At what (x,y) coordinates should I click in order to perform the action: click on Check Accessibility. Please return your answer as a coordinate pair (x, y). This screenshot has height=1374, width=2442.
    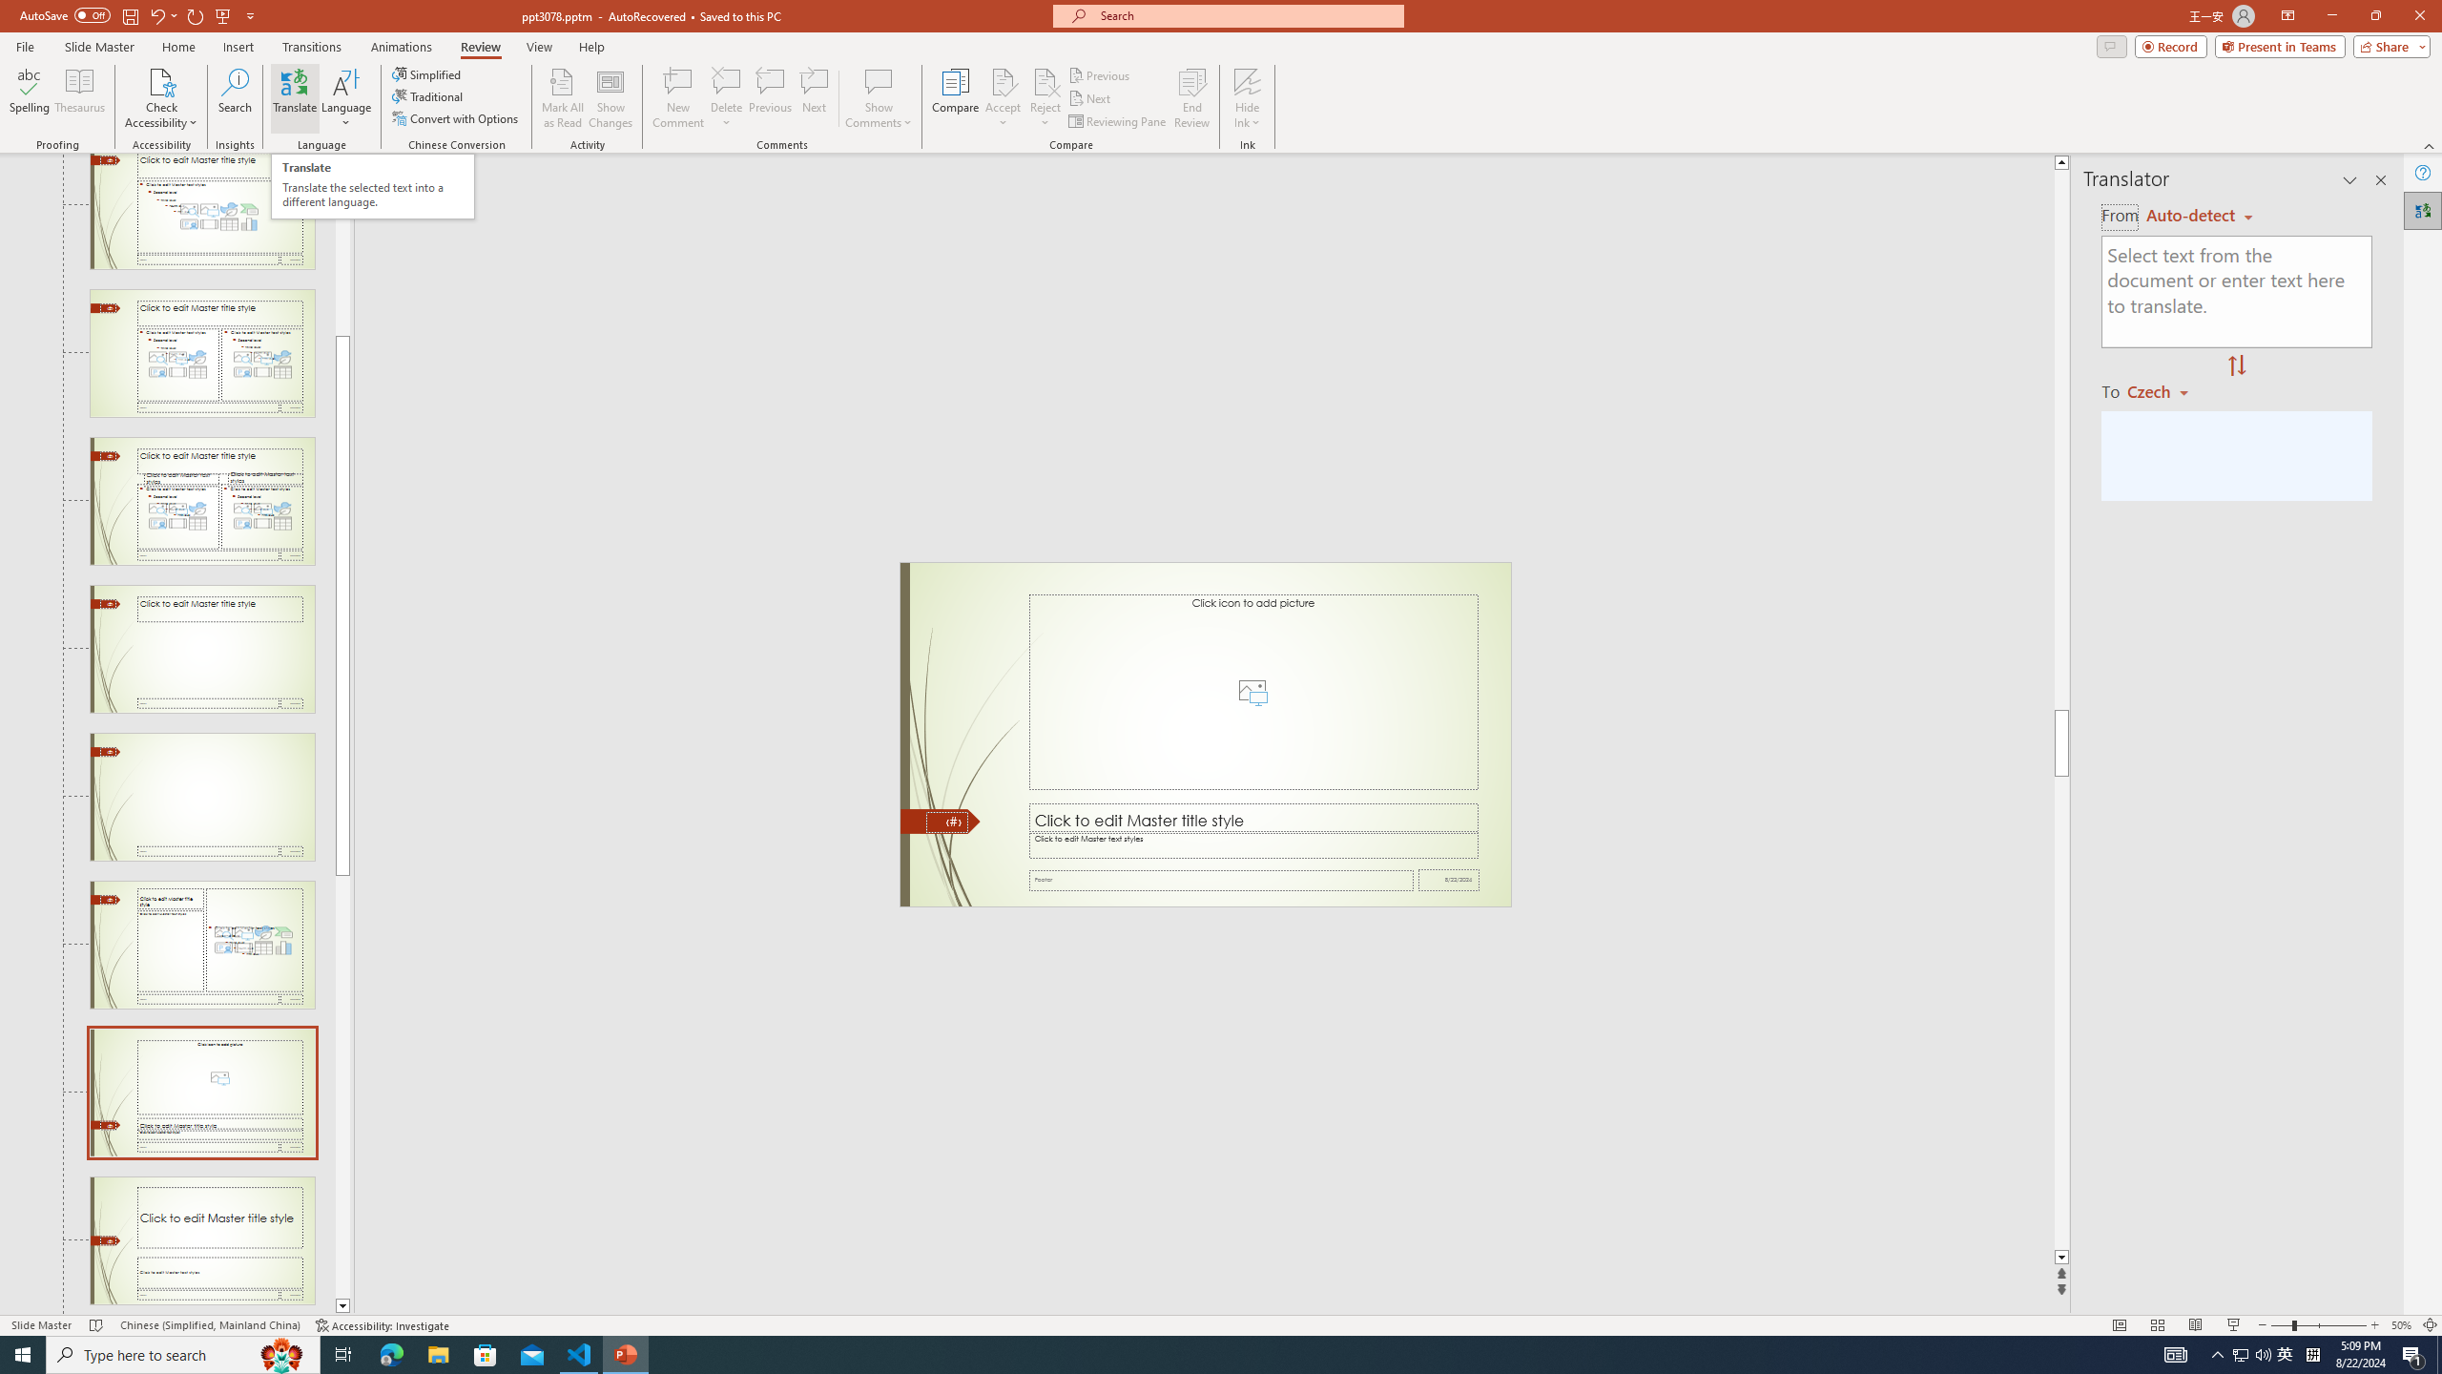
    Looking at the image, I should click on (160, 81).